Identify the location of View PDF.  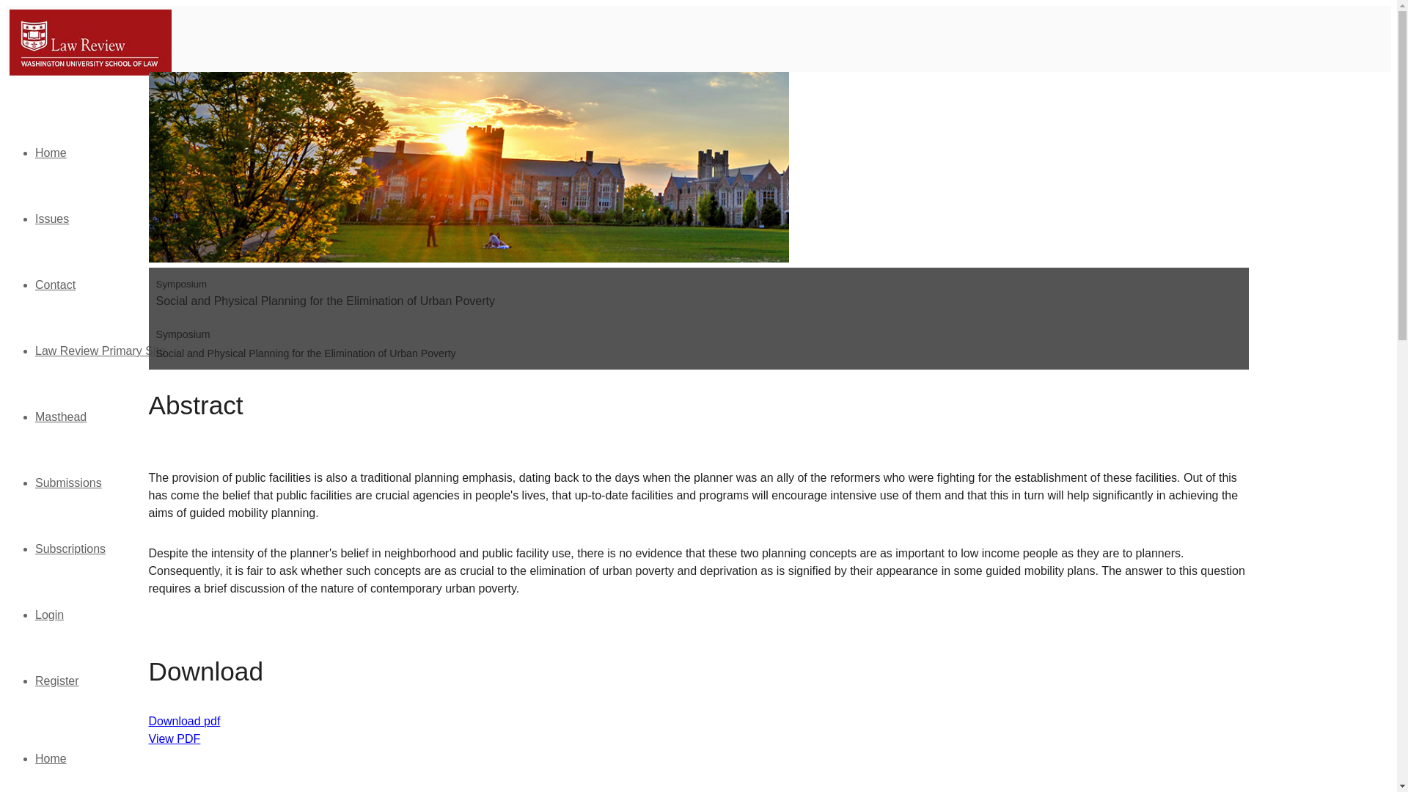
(173, 739).